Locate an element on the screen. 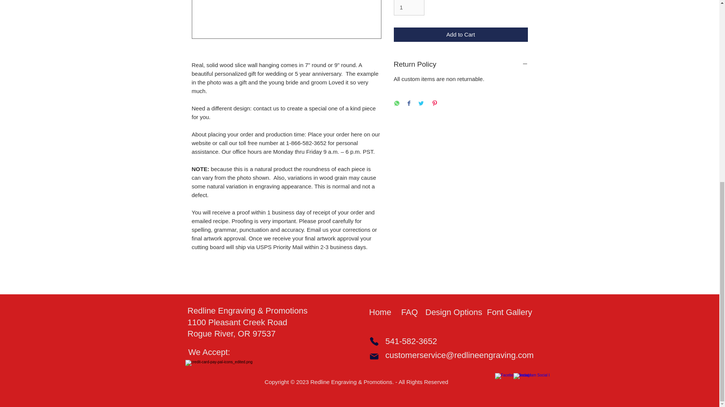 The height and width of the screenshot is (407, 725). Home is located at coordinates (383, 313).